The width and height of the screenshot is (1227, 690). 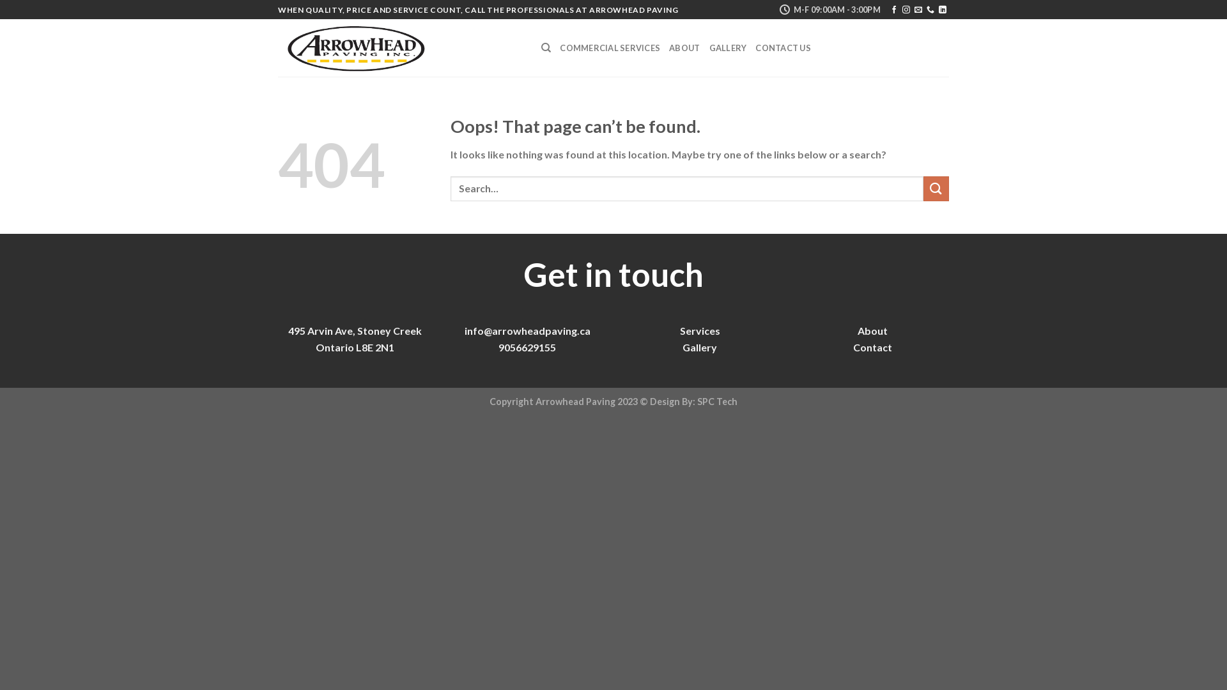 What do you see at coordinates (610, 48) in the screenshot?
I see `COMMERCIAL SERVICES` at bounding box center [610, 48].